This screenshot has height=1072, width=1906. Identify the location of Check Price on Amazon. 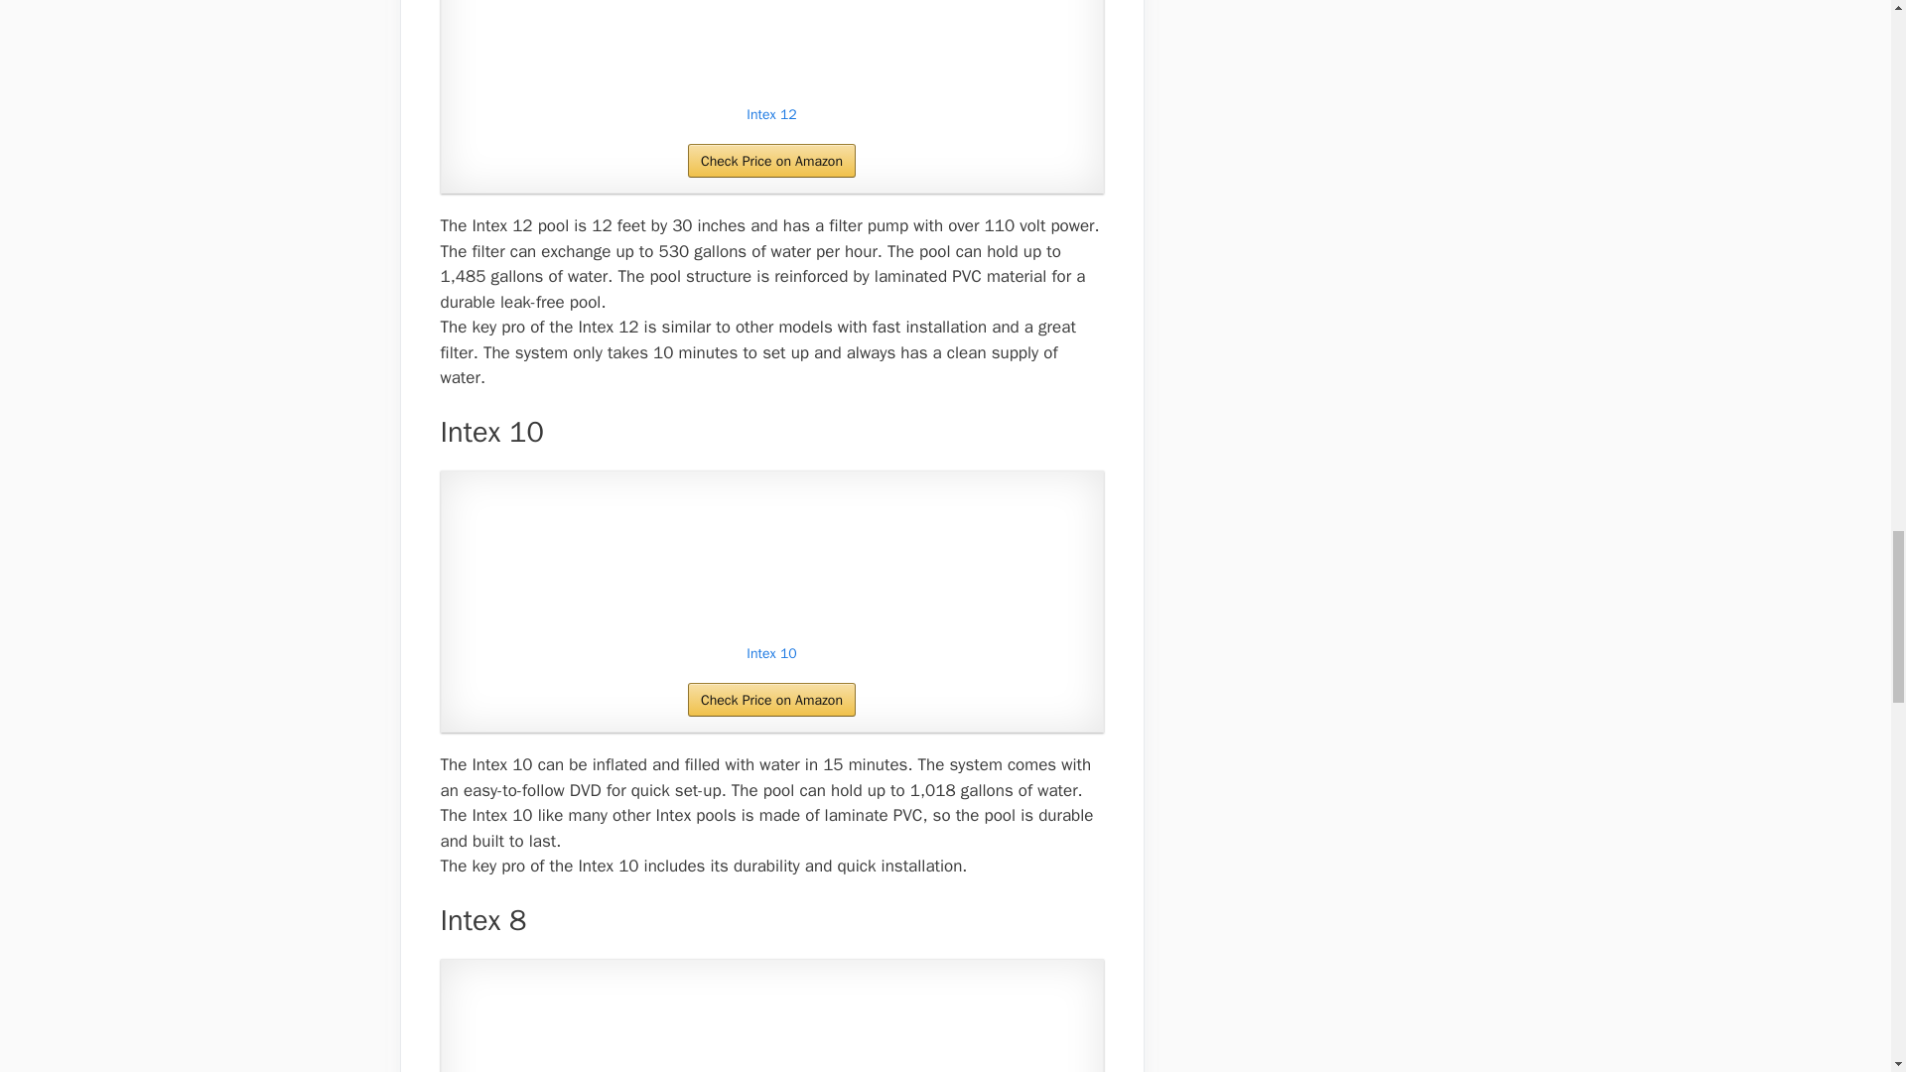
(772, 161).